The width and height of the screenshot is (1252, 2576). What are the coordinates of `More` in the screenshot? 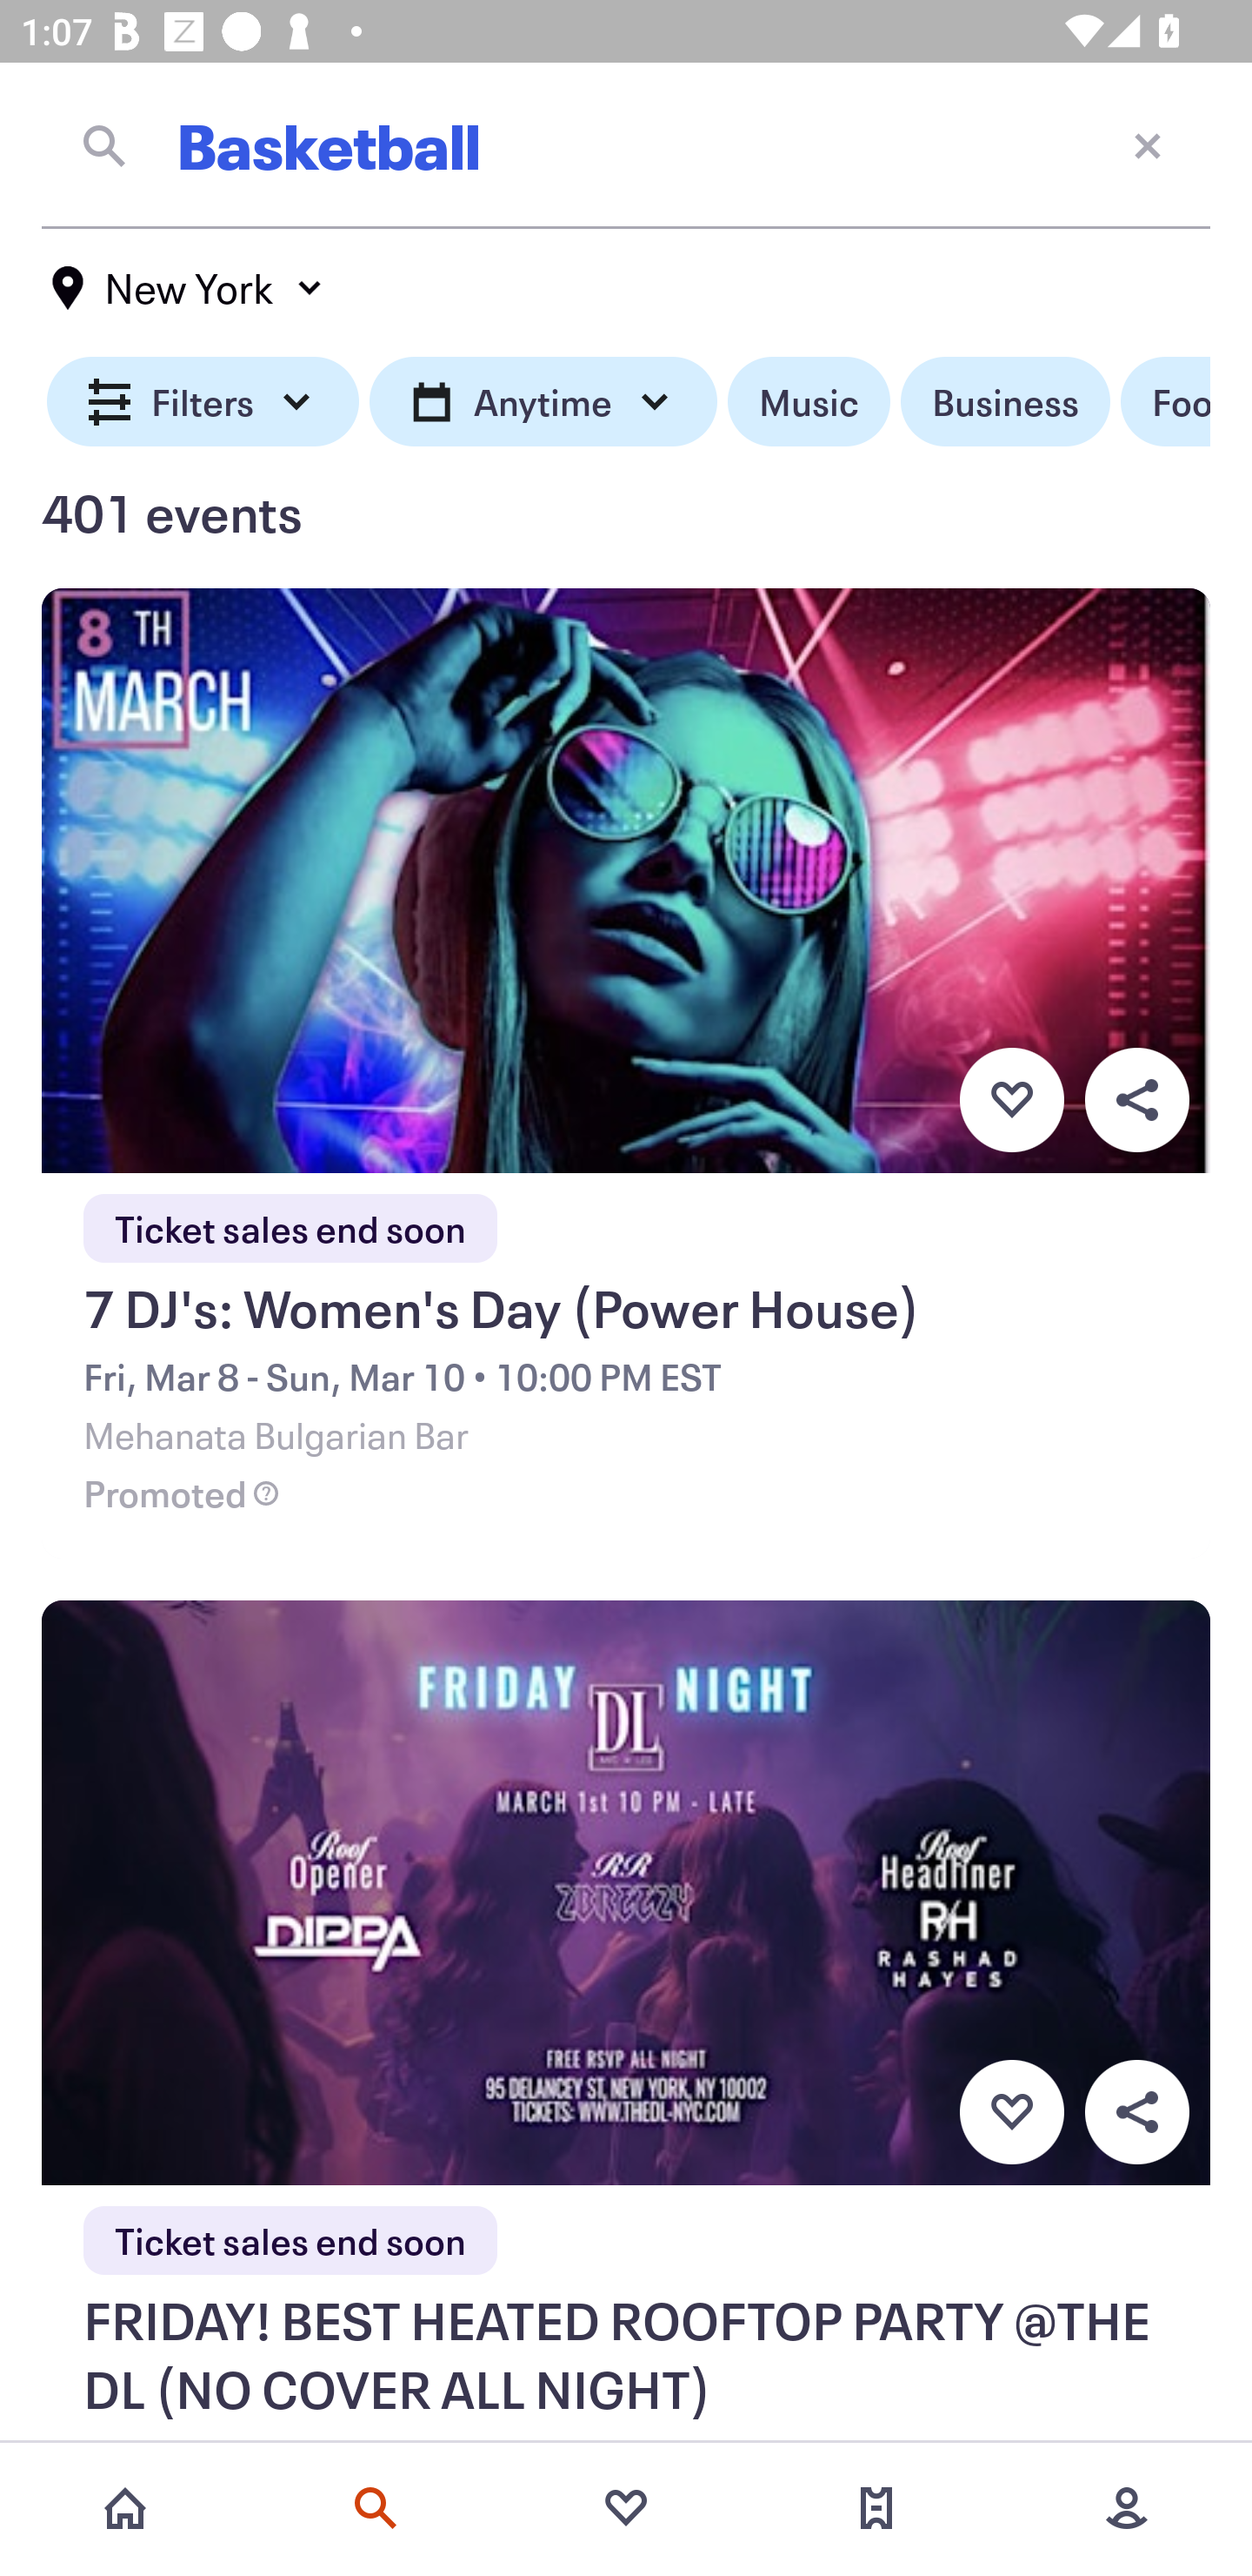 It's located at (1127, 2508).